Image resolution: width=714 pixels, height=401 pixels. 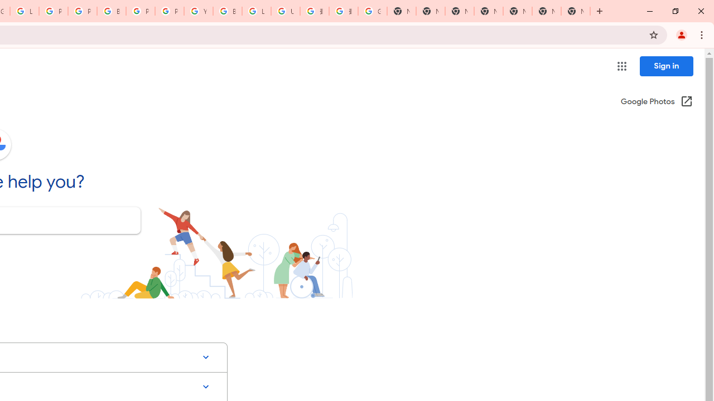 I want to click on Privacy Help Center - Policies Help, so click(x=54, y=11).